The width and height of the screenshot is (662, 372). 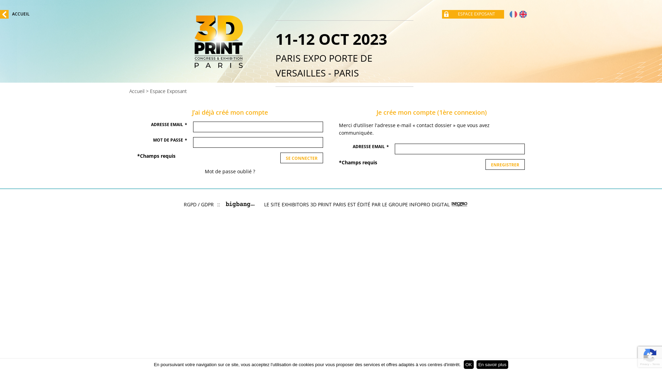 I want to click on SE CONNECTER, so click(x=302, y=158).